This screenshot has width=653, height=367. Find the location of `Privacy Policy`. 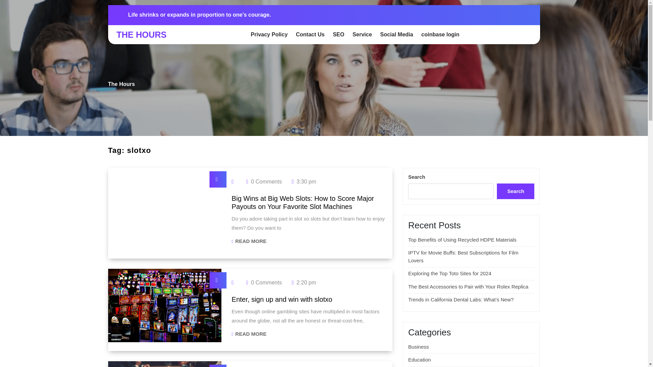

Privacy Policy is located at coordinates (418, 347).